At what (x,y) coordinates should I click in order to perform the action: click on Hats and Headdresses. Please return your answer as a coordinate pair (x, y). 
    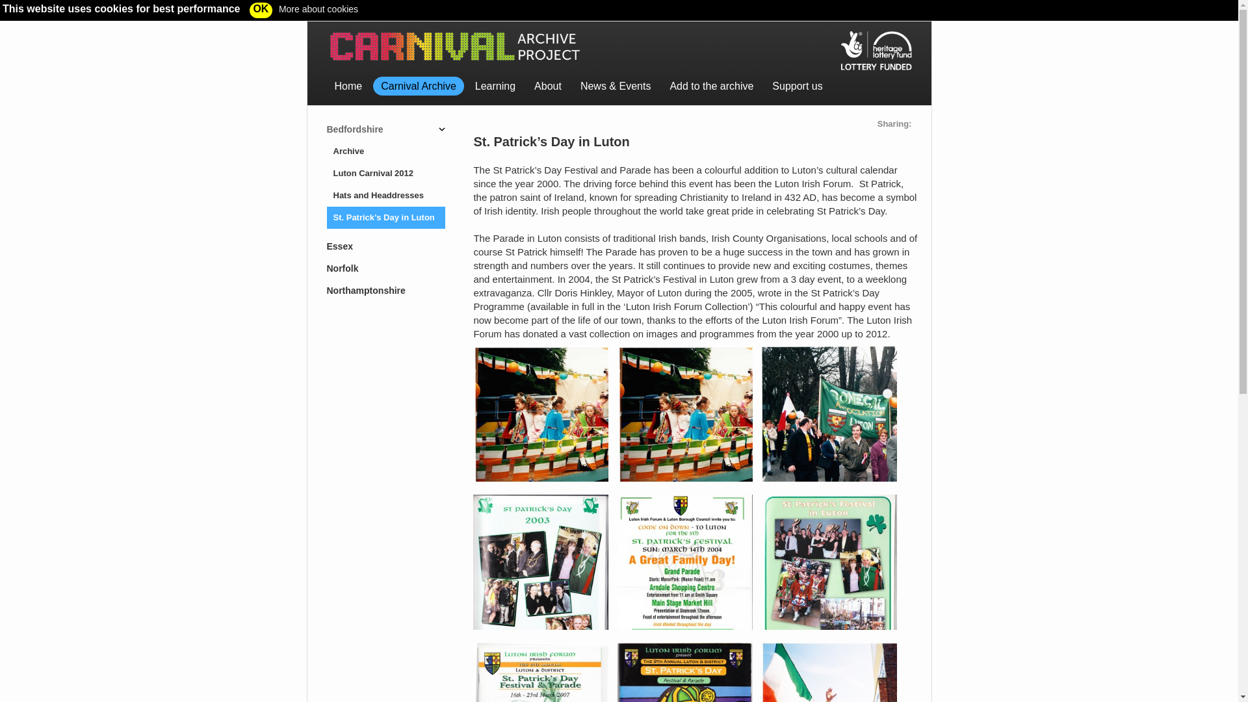
    Looking at the image, I should click on (385, 195).